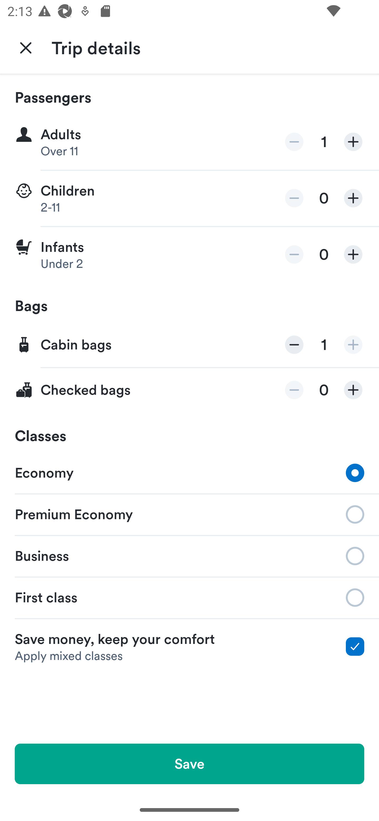 Image resolution: width=379 pixels, height=821 pixels. I want to click on Remove 0 Add Infants Under 2, so click(189, 254).